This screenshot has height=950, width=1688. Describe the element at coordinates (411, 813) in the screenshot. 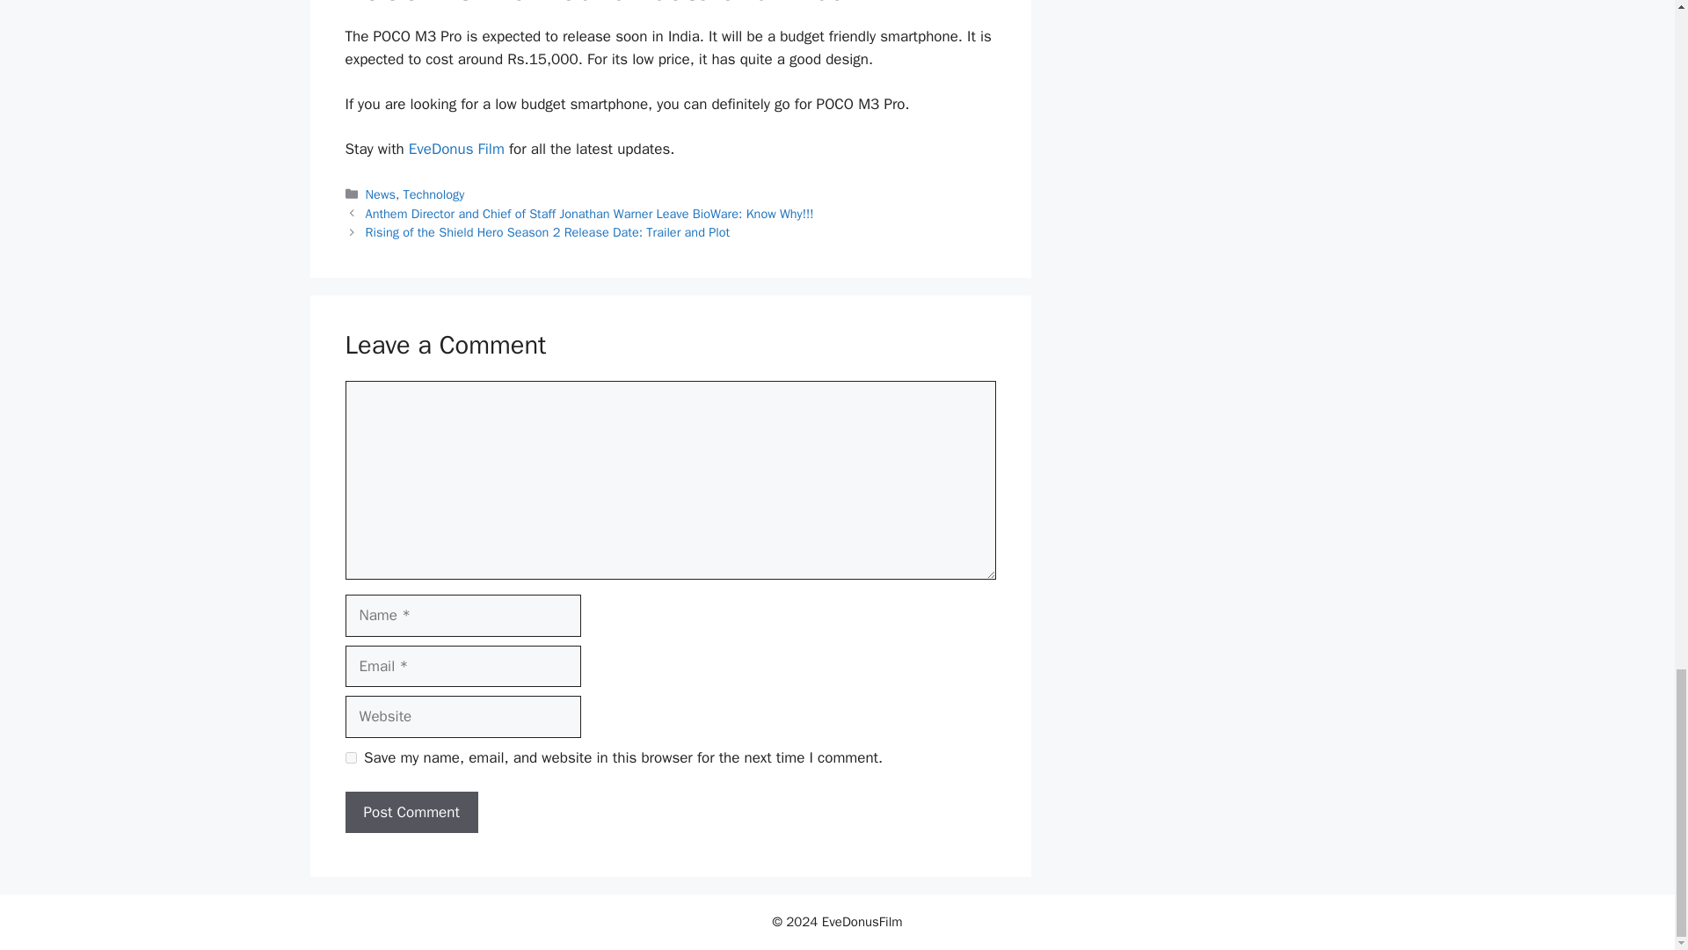

I see `Post Comment` at that location.